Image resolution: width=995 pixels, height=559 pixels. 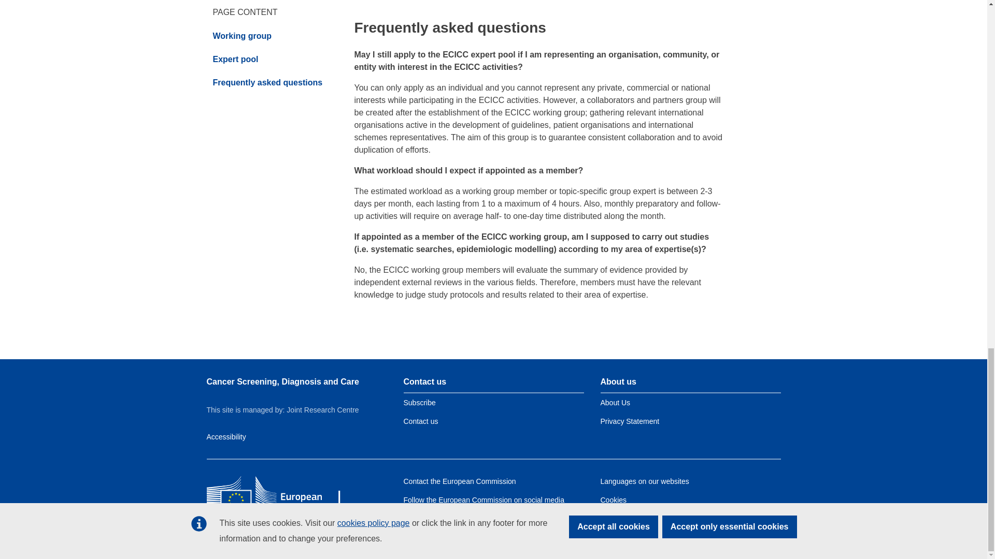 I want to click on Contact us, so click(x=420, y=421).